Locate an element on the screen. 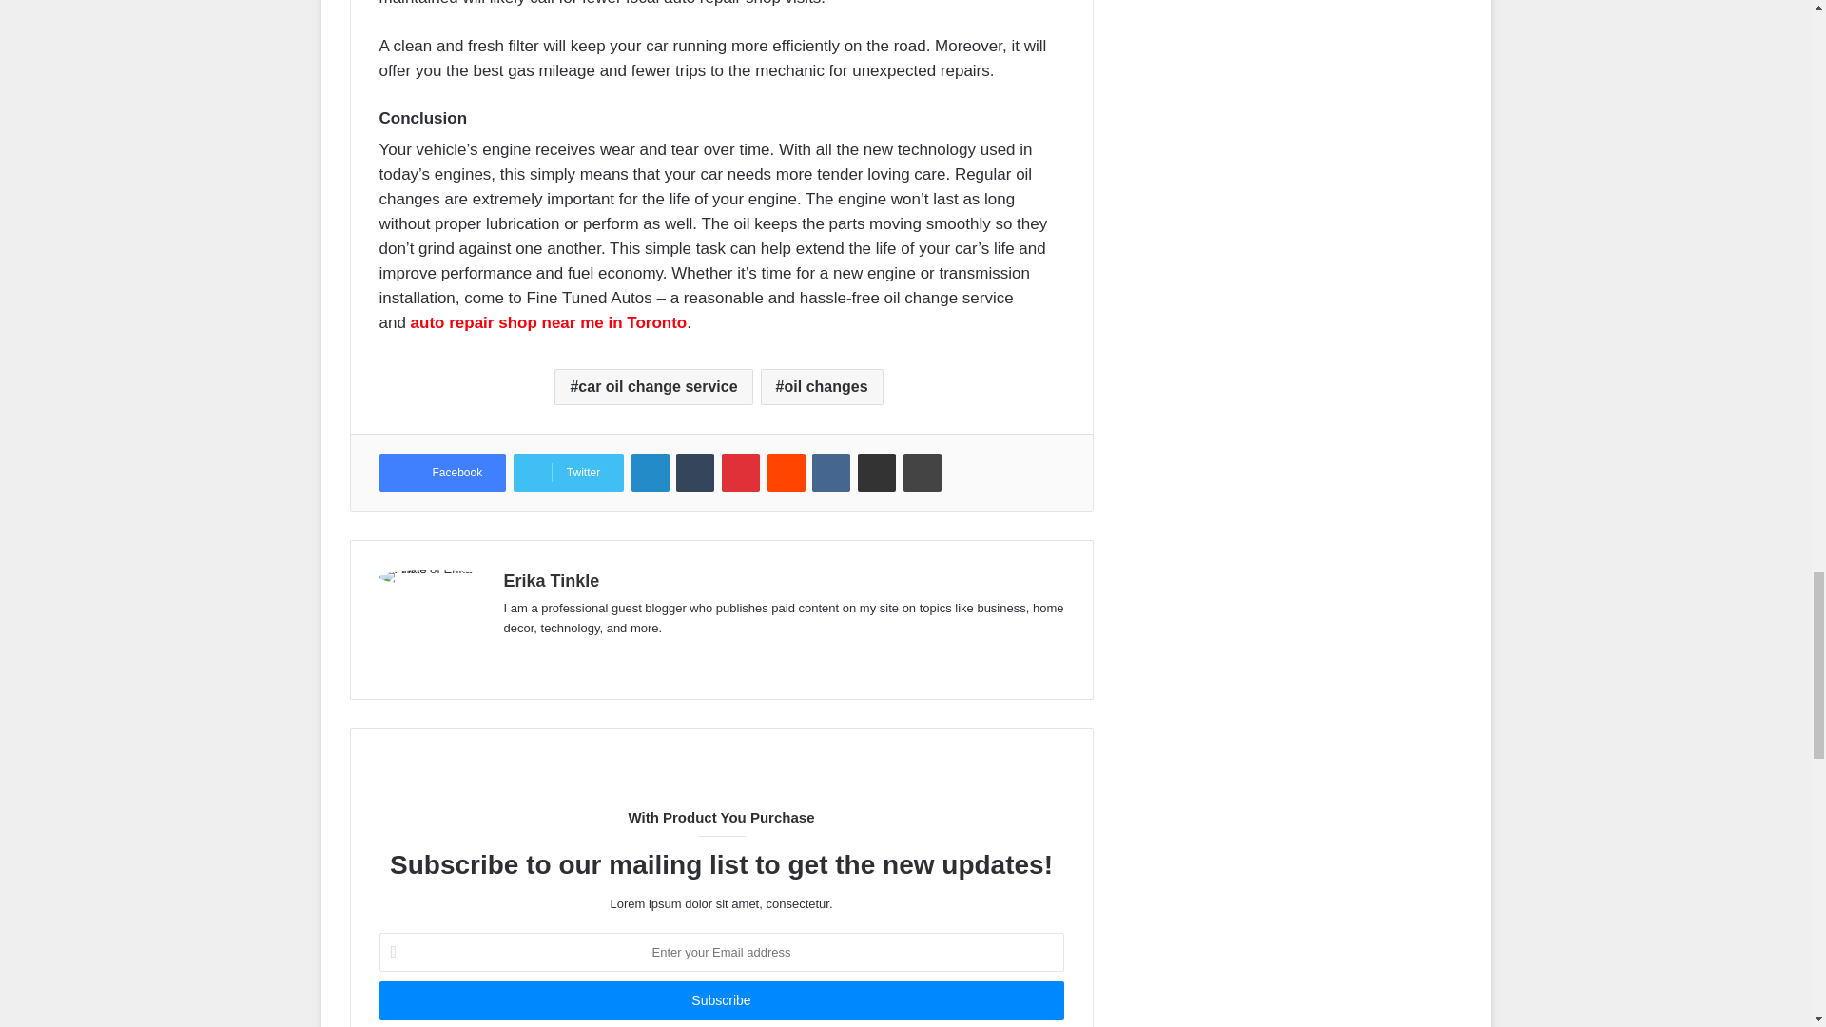 This screenshot has height=1027, width=1826. Subscribe is located at coordinates (720, 1000).